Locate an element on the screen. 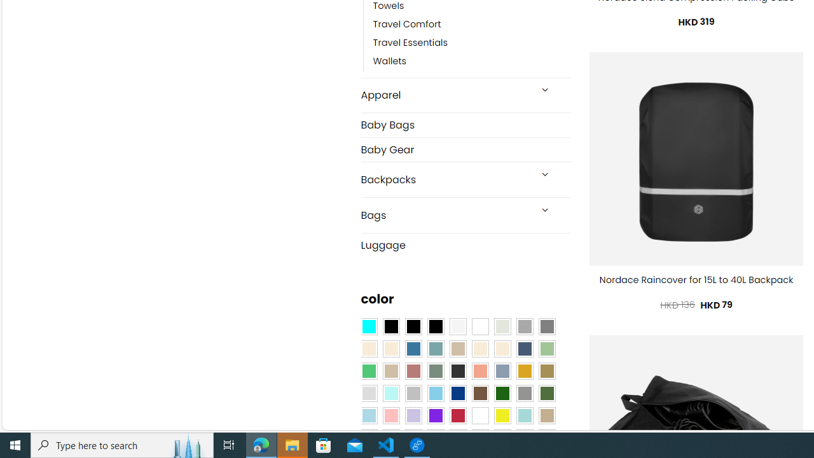  Light Green is located at coordinates (547, 349).